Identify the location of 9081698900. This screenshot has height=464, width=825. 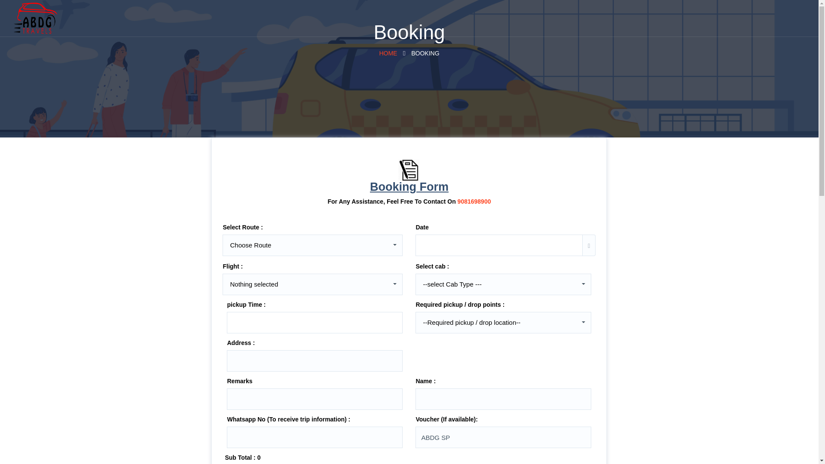
(474, 201).